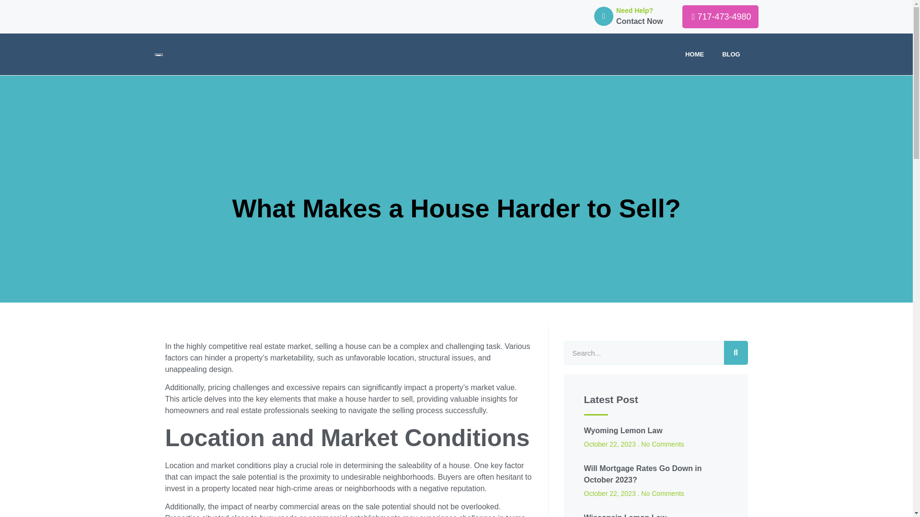  What do you see at coordinates (623, 431) in the screenshot?
I see `Wyoming Lemon Law` at bounding box center [623, 431].